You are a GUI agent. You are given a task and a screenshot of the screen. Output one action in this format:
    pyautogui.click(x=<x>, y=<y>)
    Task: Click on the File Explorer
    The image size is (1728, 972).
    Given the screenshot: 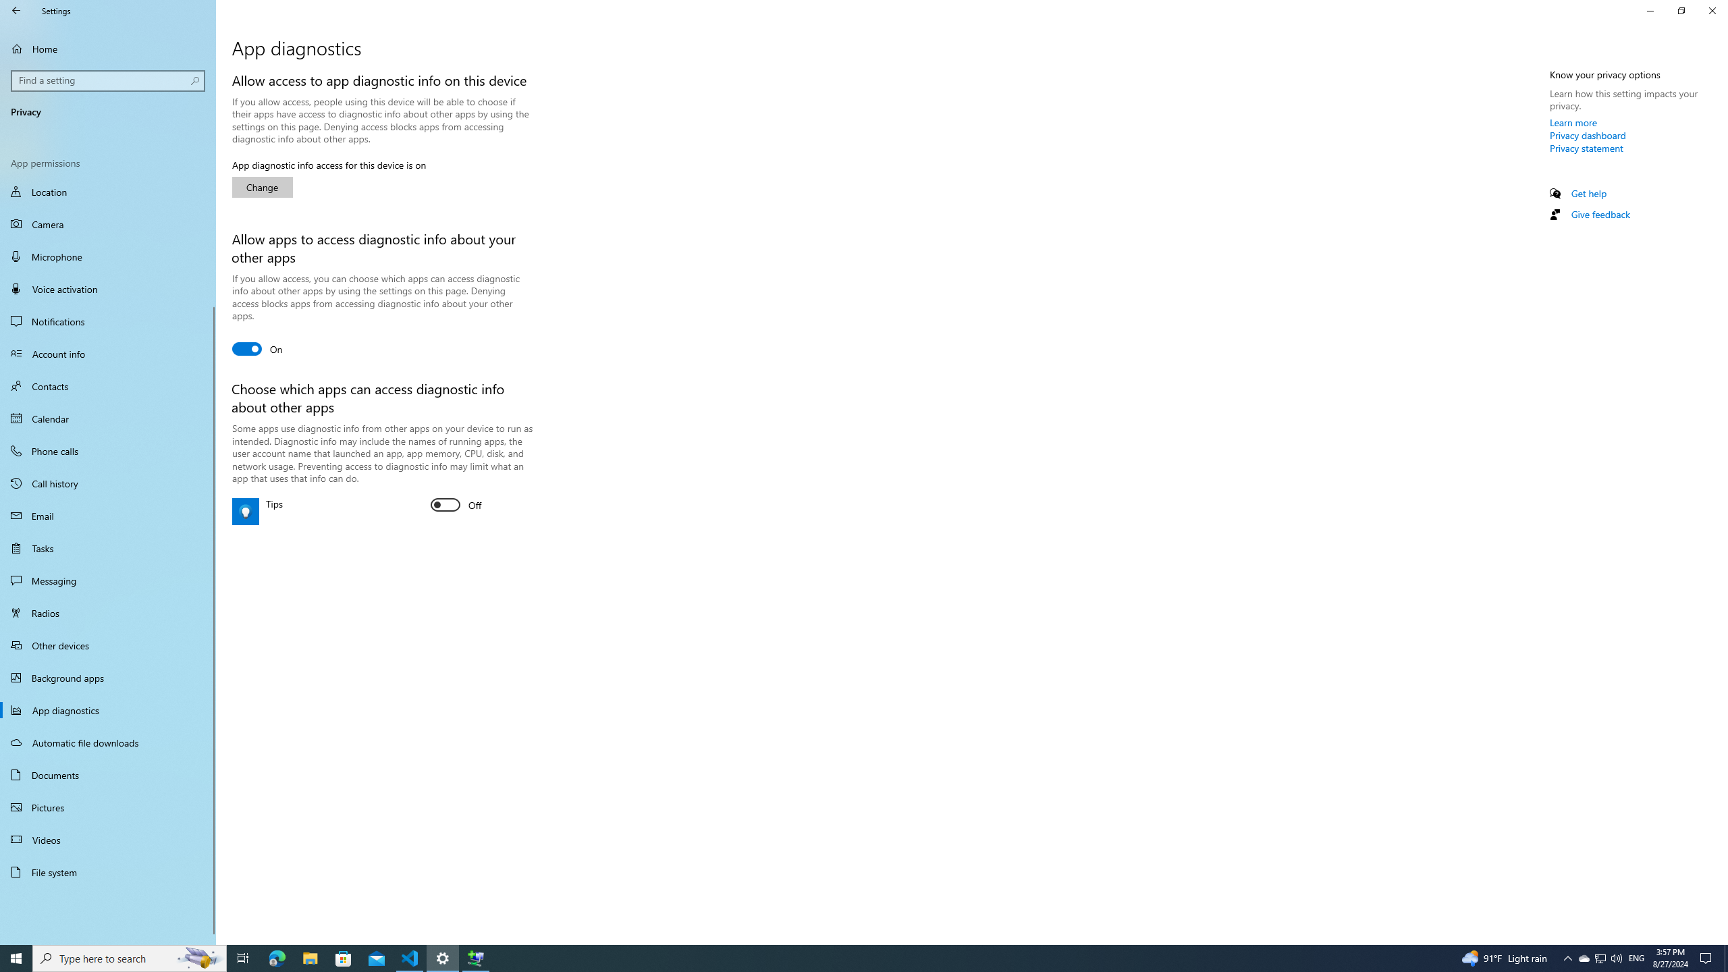 What is the action you would take?
    pyautogui.click(x=310, y=959)
    